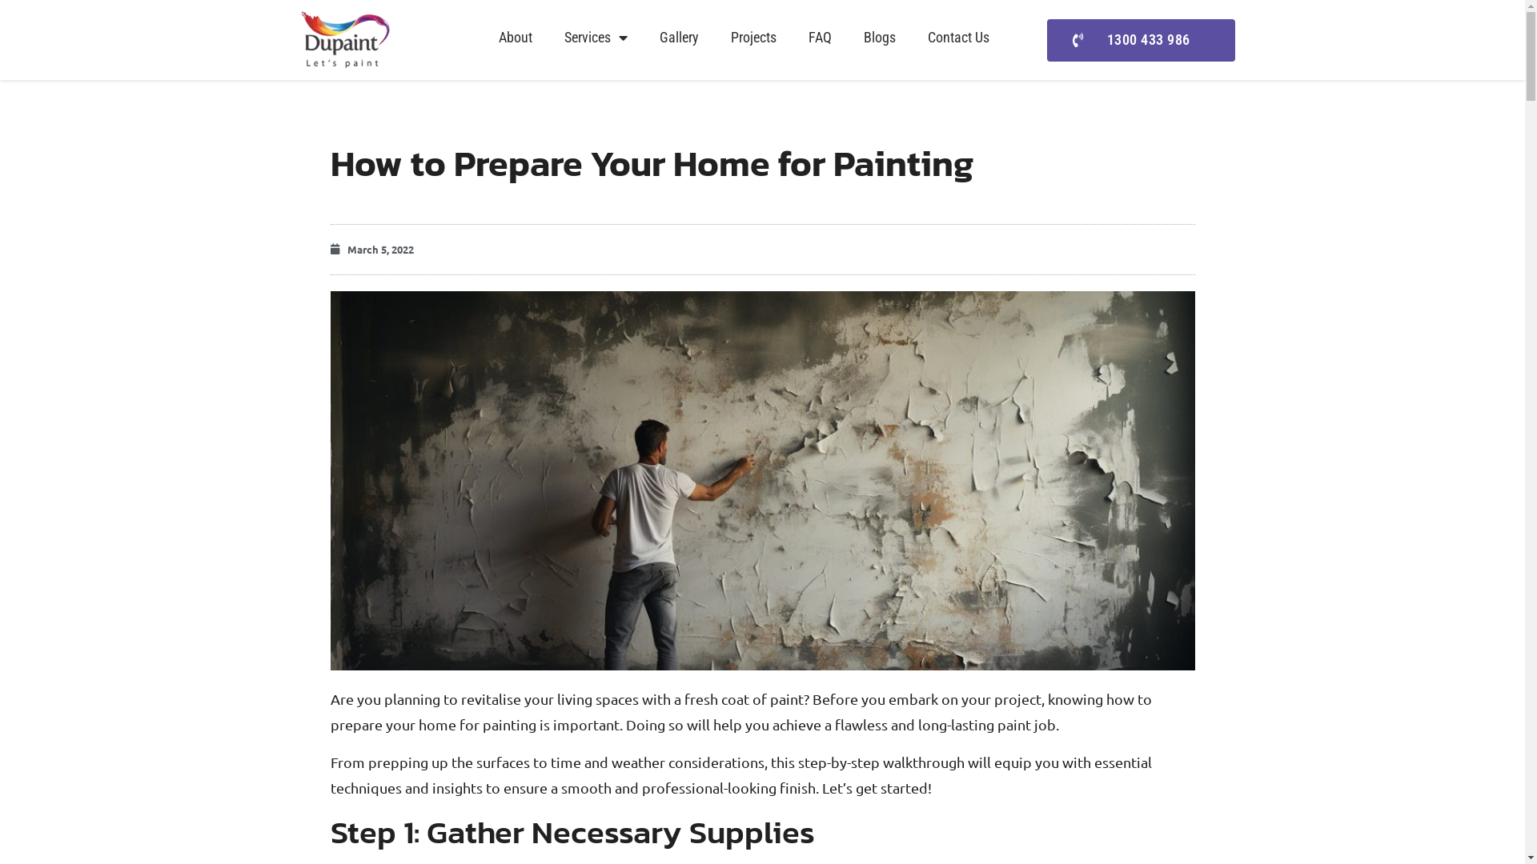 The width and height of the screenshot is (1537, 864). Describe the element at coordinates (957, 38) in the screenshot. I see `Contact Us` at that location.